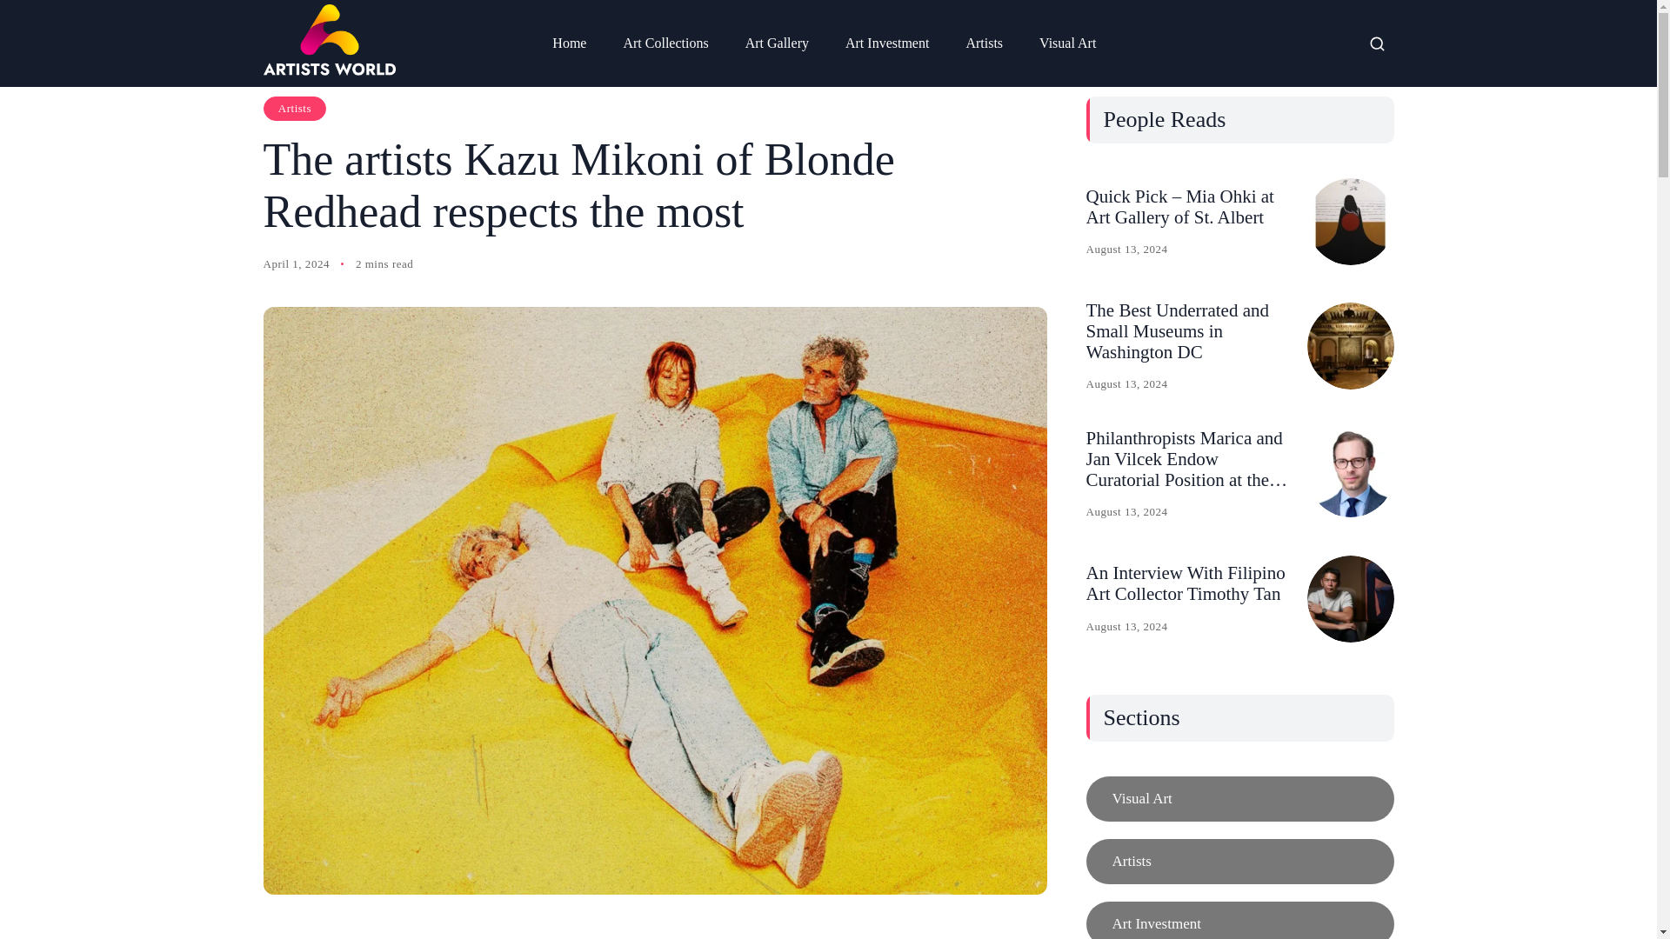 The image size is (1670, 939). I want to click on The Best Underrated and Small Museums in Washington DC, so click(1178, 330).